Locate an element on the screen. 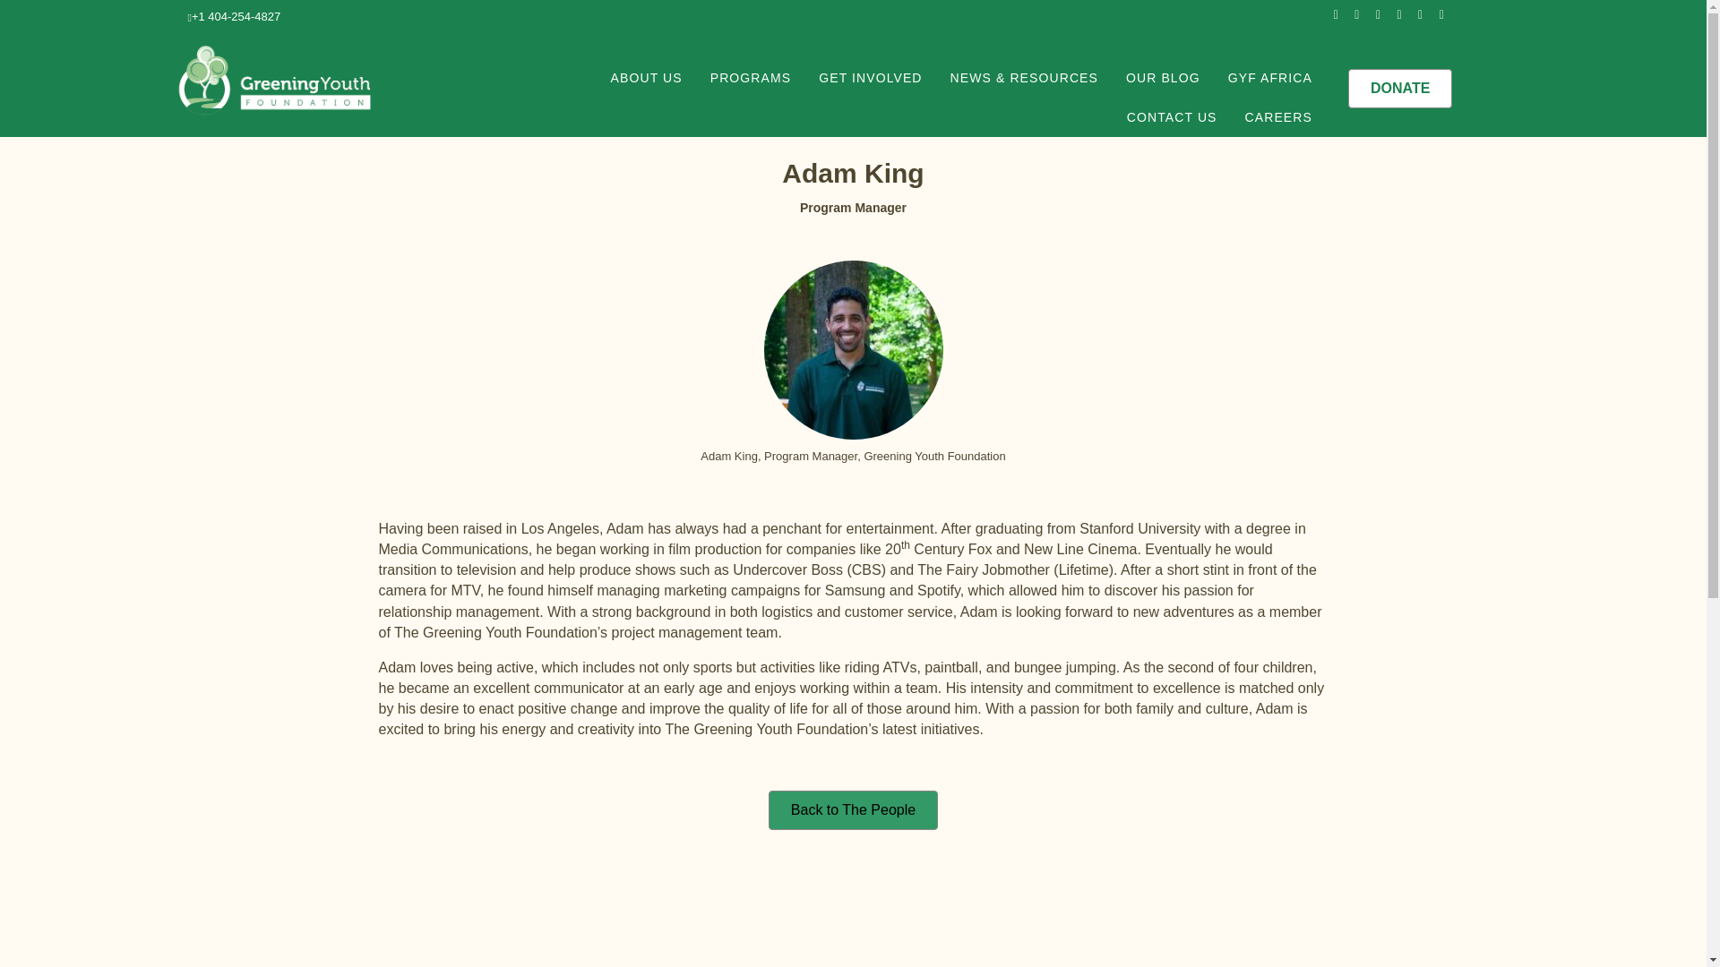 This screenshot has width=1720, height=967. CONTACT US is located at coordinates (1172, 117).